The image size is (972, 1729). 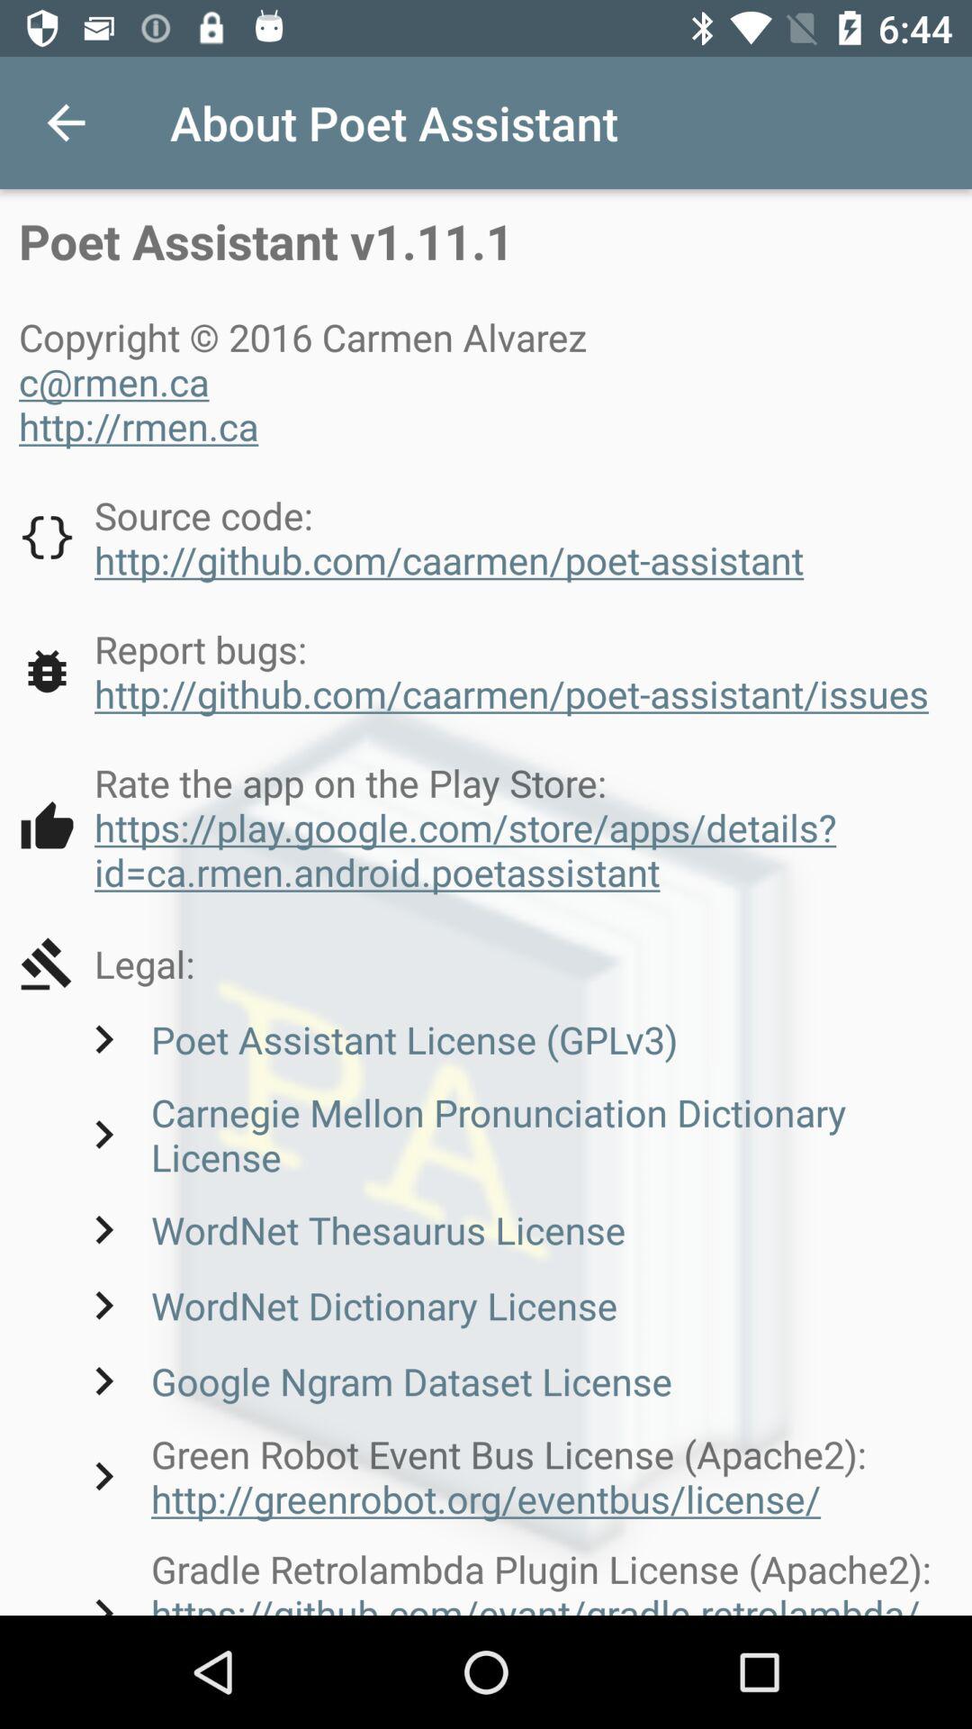 What do you see at coordinates (410, 537) in the screenshot?
I see `select 2 lines text which is above report bugs on the page` at bounding box center [410, 537].